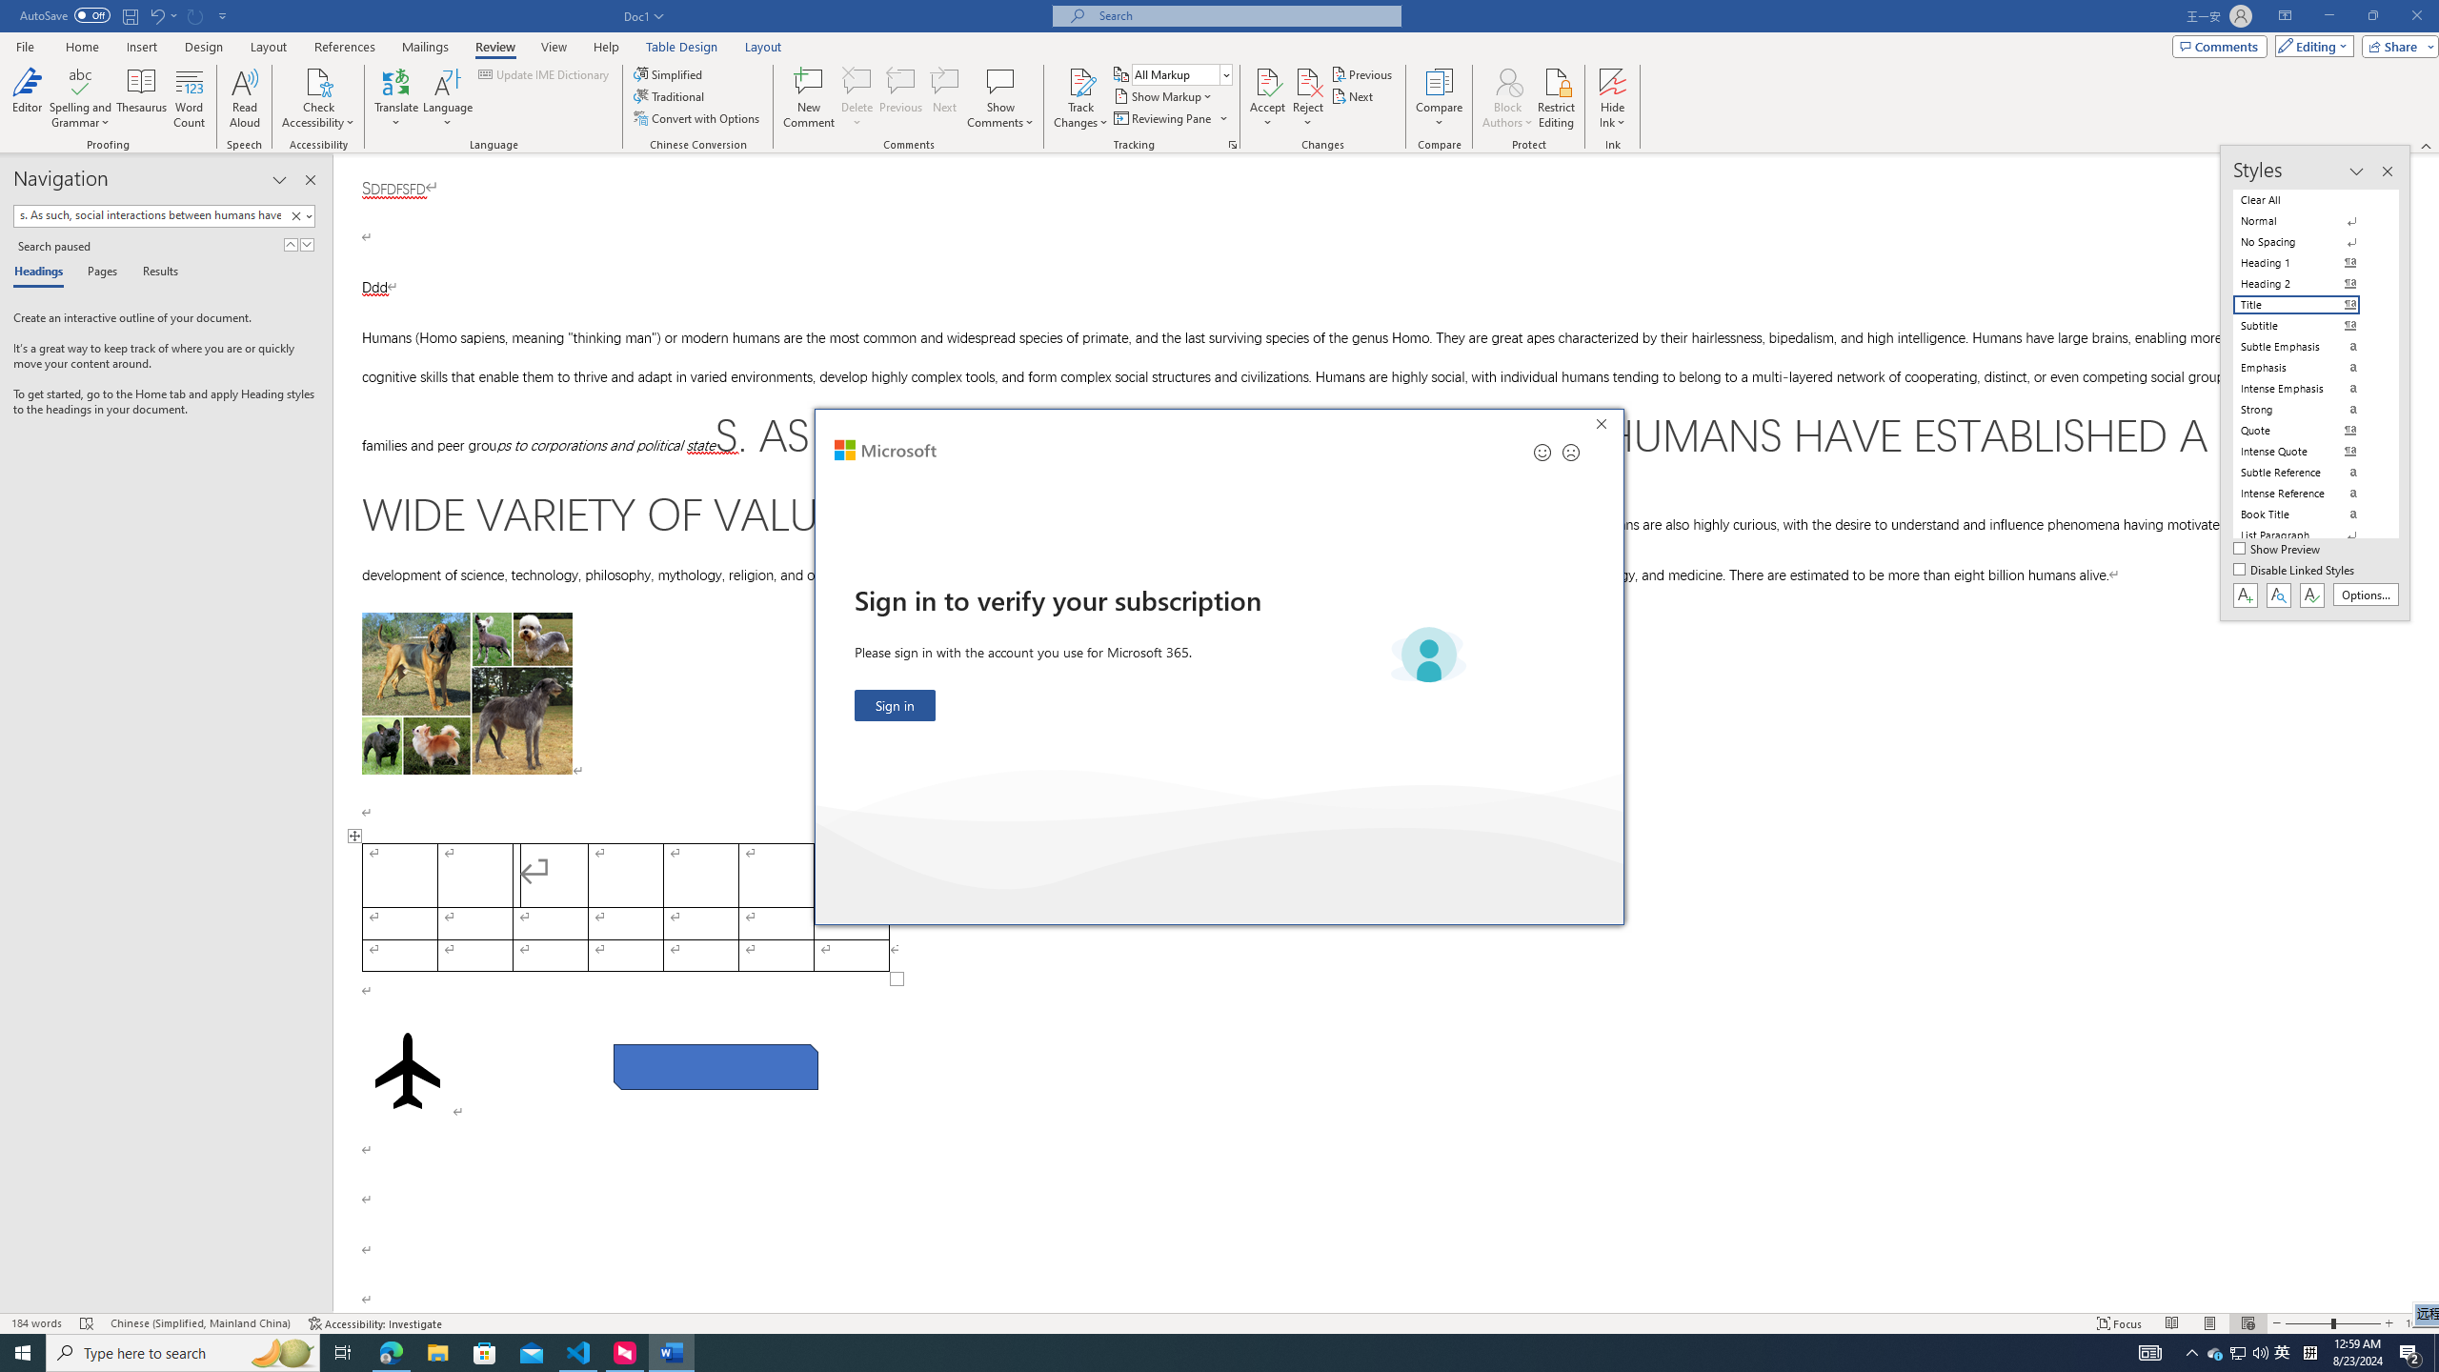 The image size is (2439, 1372). I want to click on Next Result, so click(307, 244).